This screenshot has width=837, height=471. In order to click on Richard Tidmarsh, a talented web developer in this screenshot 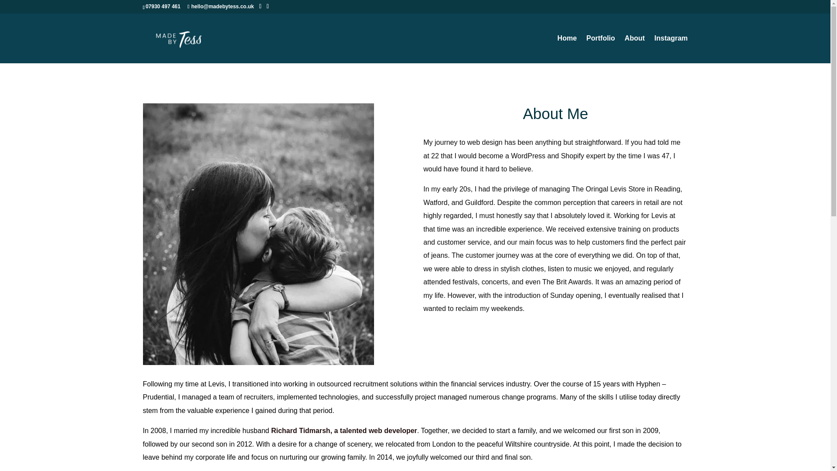, I will do `click(344, 430)`.